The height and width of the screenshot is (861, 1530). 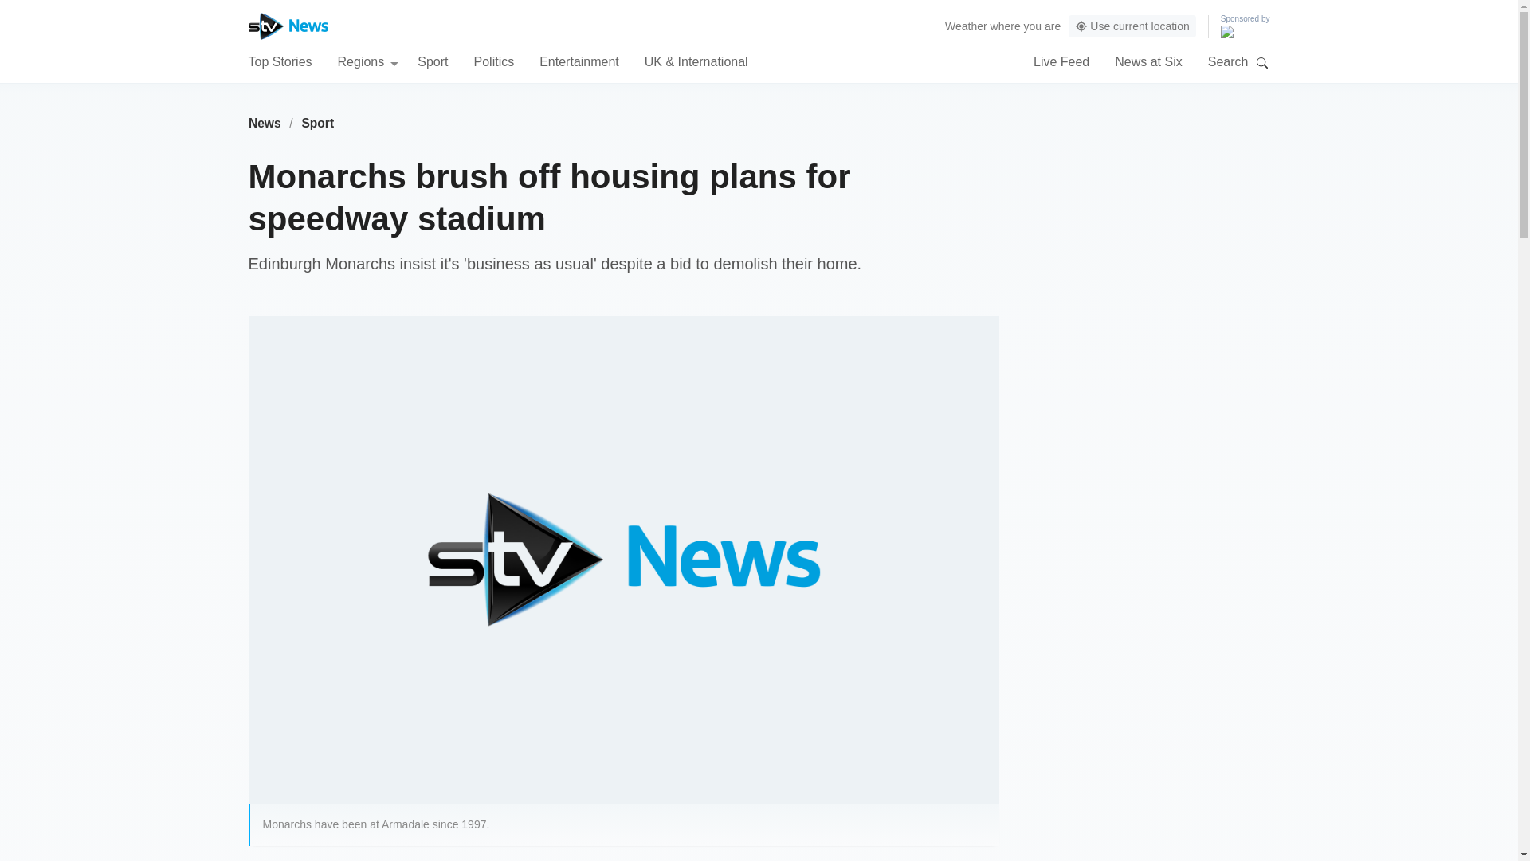 What do you see at coordinates (1061, 61) in the screenshot?
I see `Live Feed` at bounding box center [1061, 61].